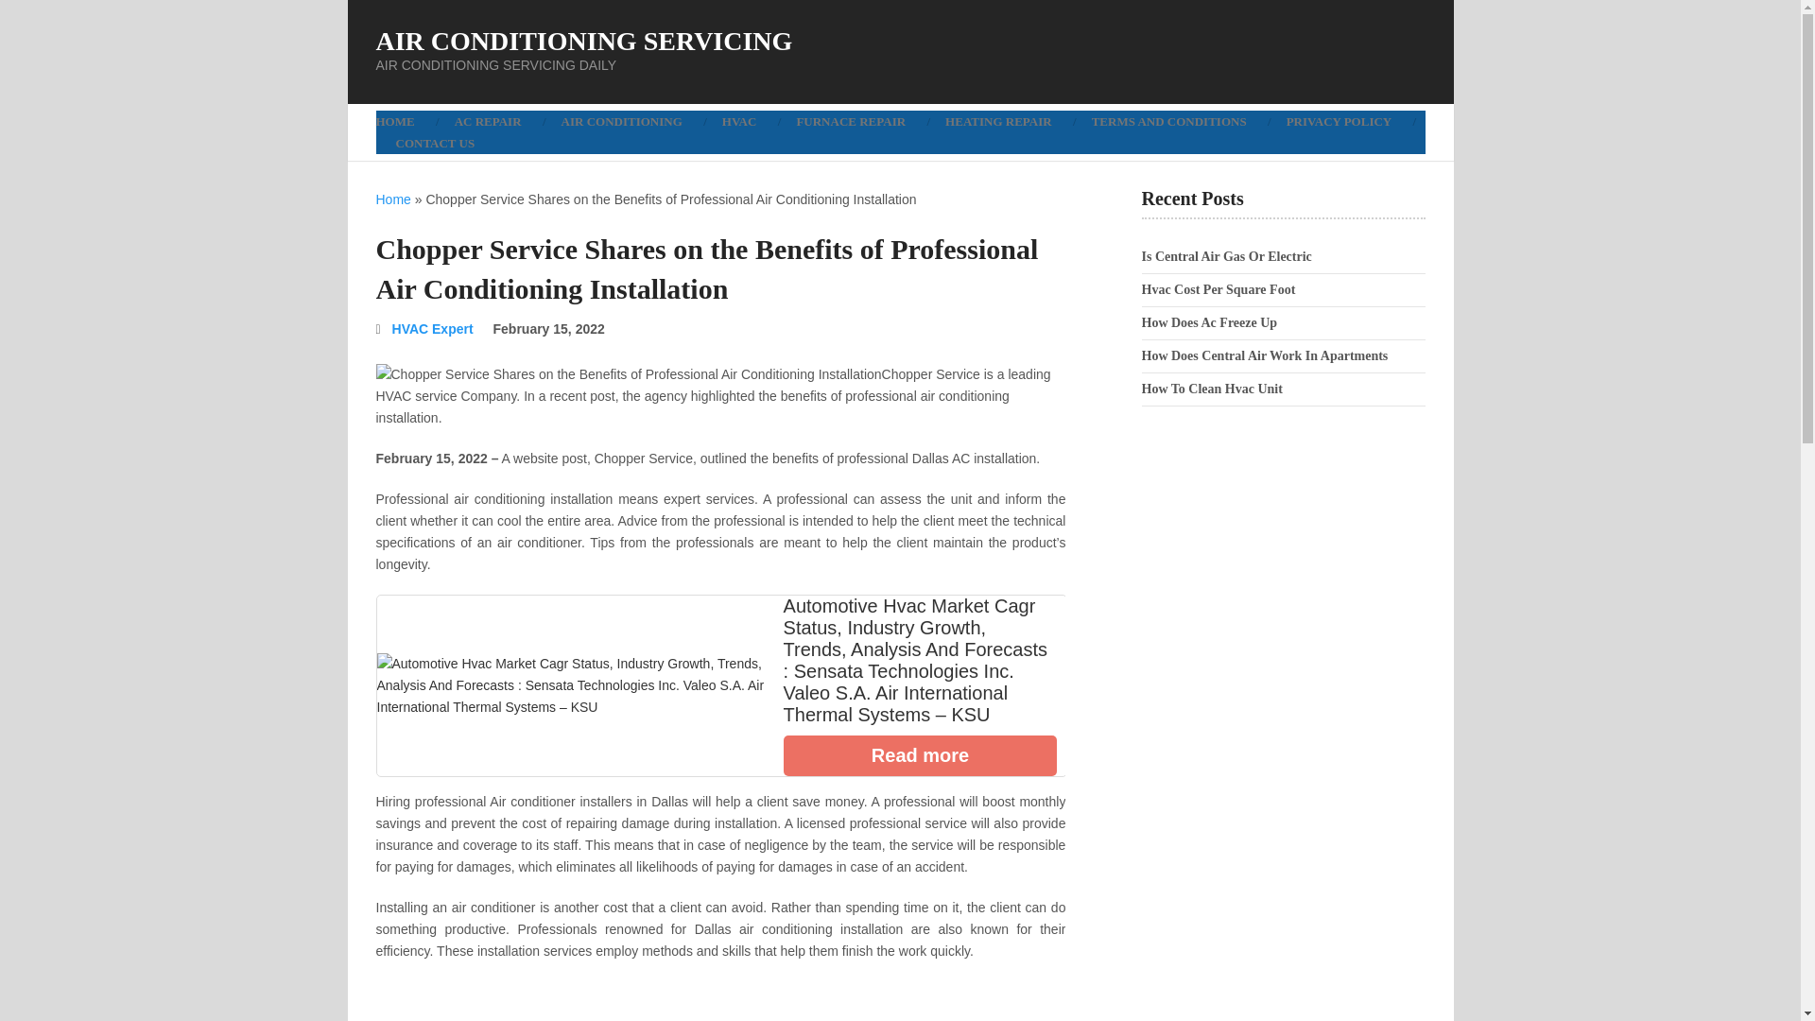  Describe the element at coordinates (851, 121) in the screenshot. I see `FURNACE REPAIR` at that location.